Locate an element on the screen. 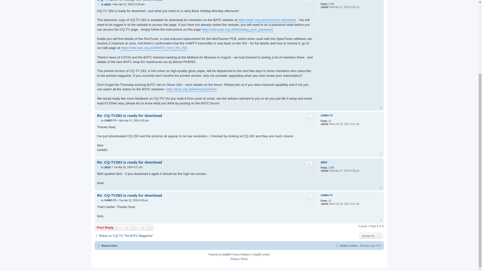 The image size is (482, 271). Post is located at coordinates (98, 121).